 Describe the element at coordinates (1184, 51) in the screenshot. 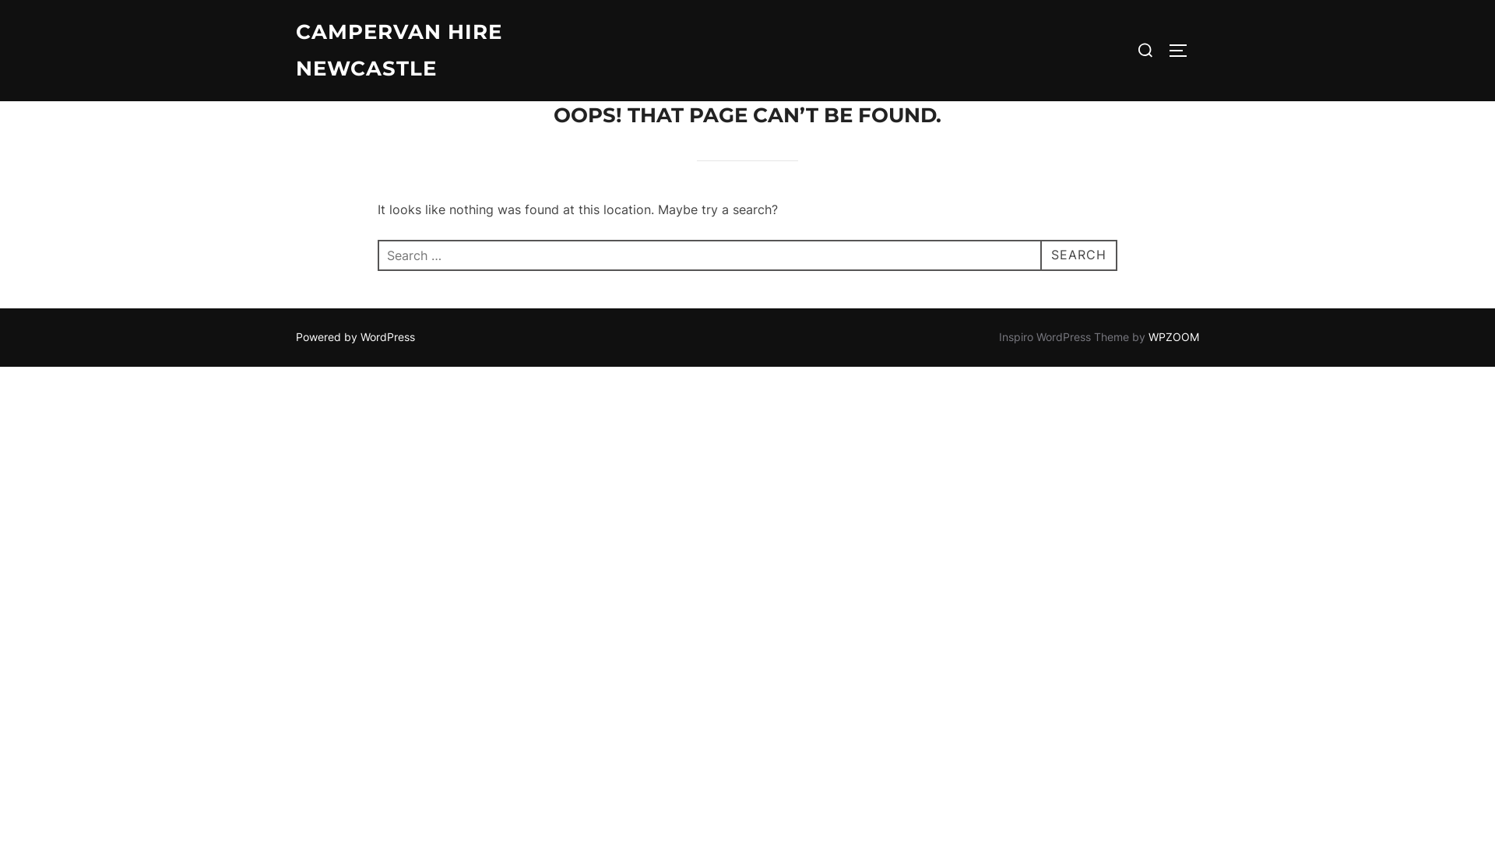

I see `TOGGLE SIDEBAR & NAVIGATION` at that location.